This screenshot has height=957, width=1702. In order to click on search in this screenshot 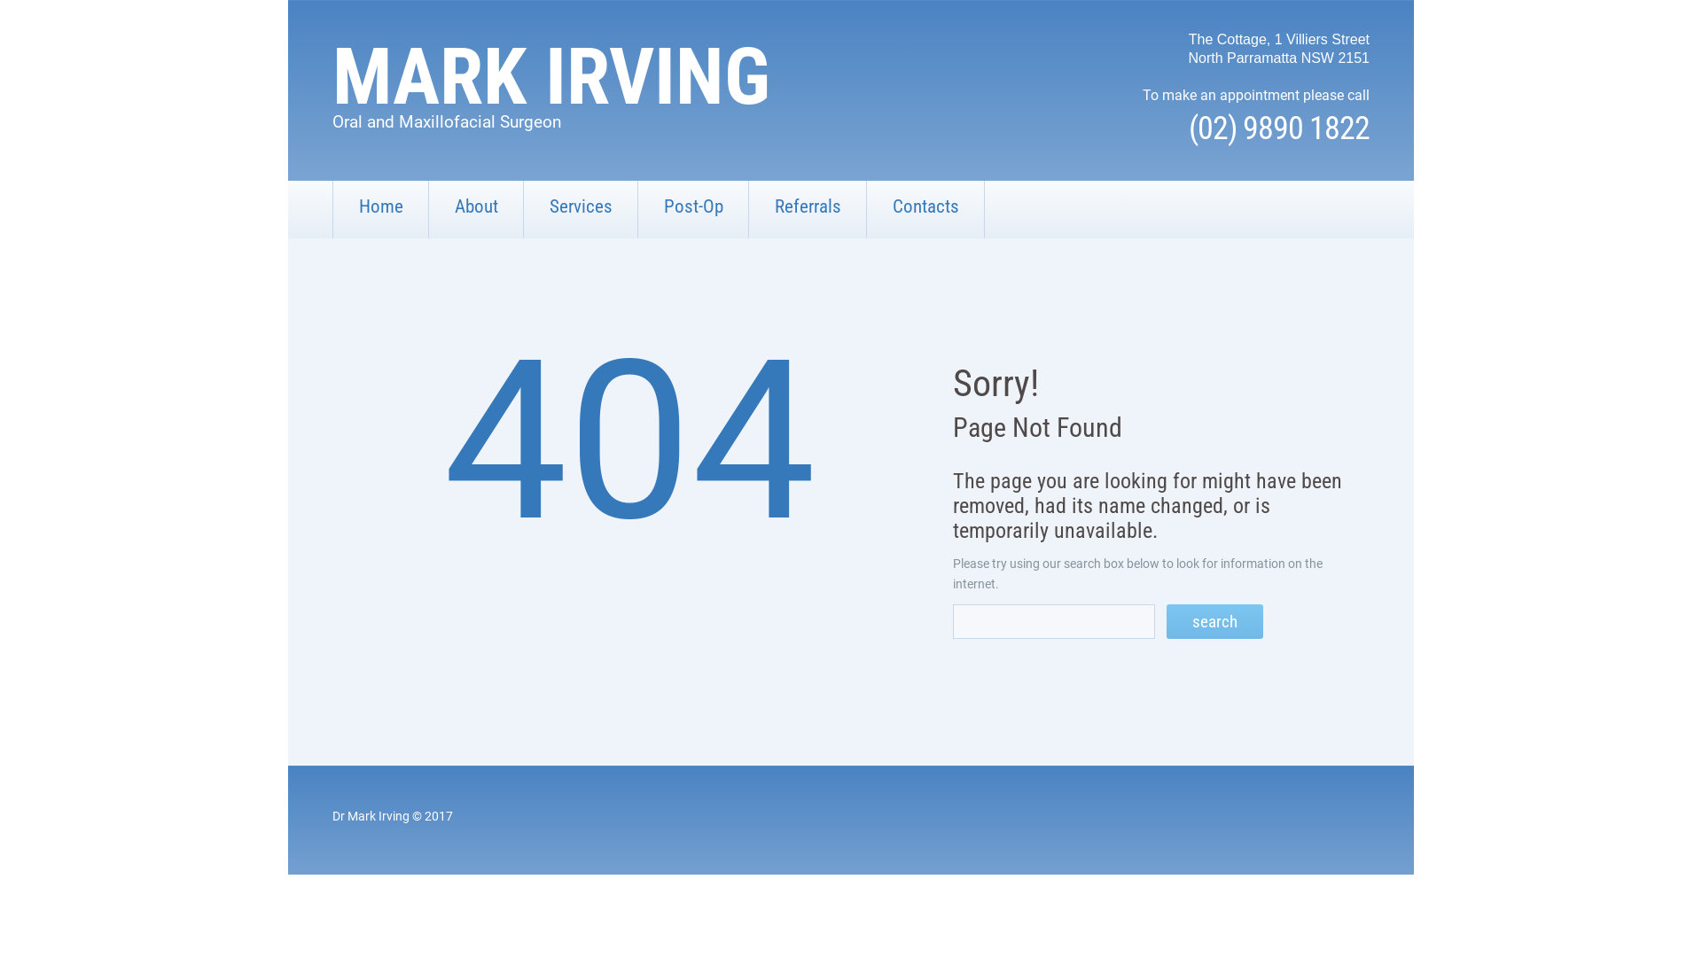, I will do `click(1214, 622)`.